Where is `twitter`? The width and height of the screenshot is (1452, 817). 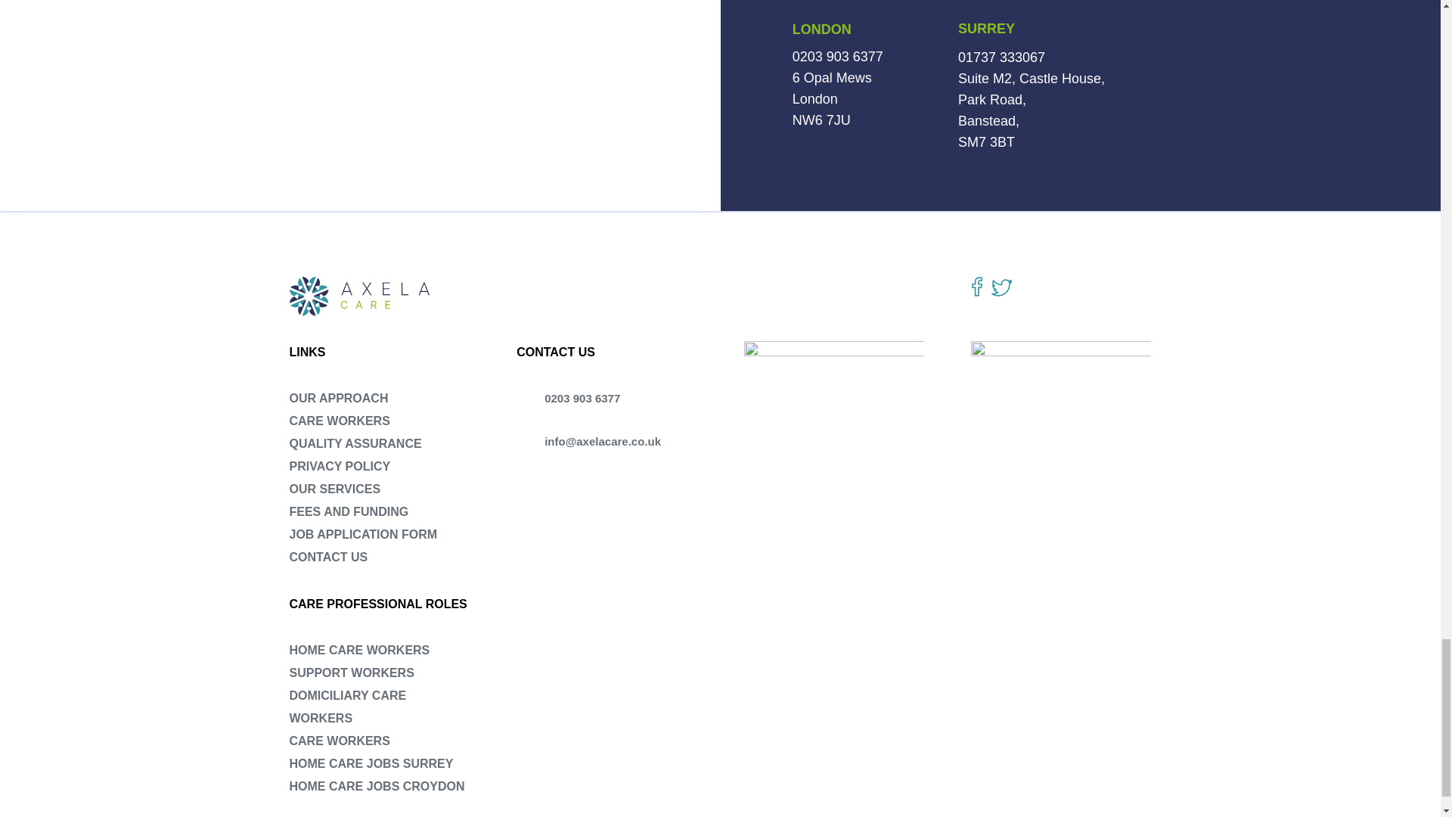
twitter is located at coordinates (1001, 287).